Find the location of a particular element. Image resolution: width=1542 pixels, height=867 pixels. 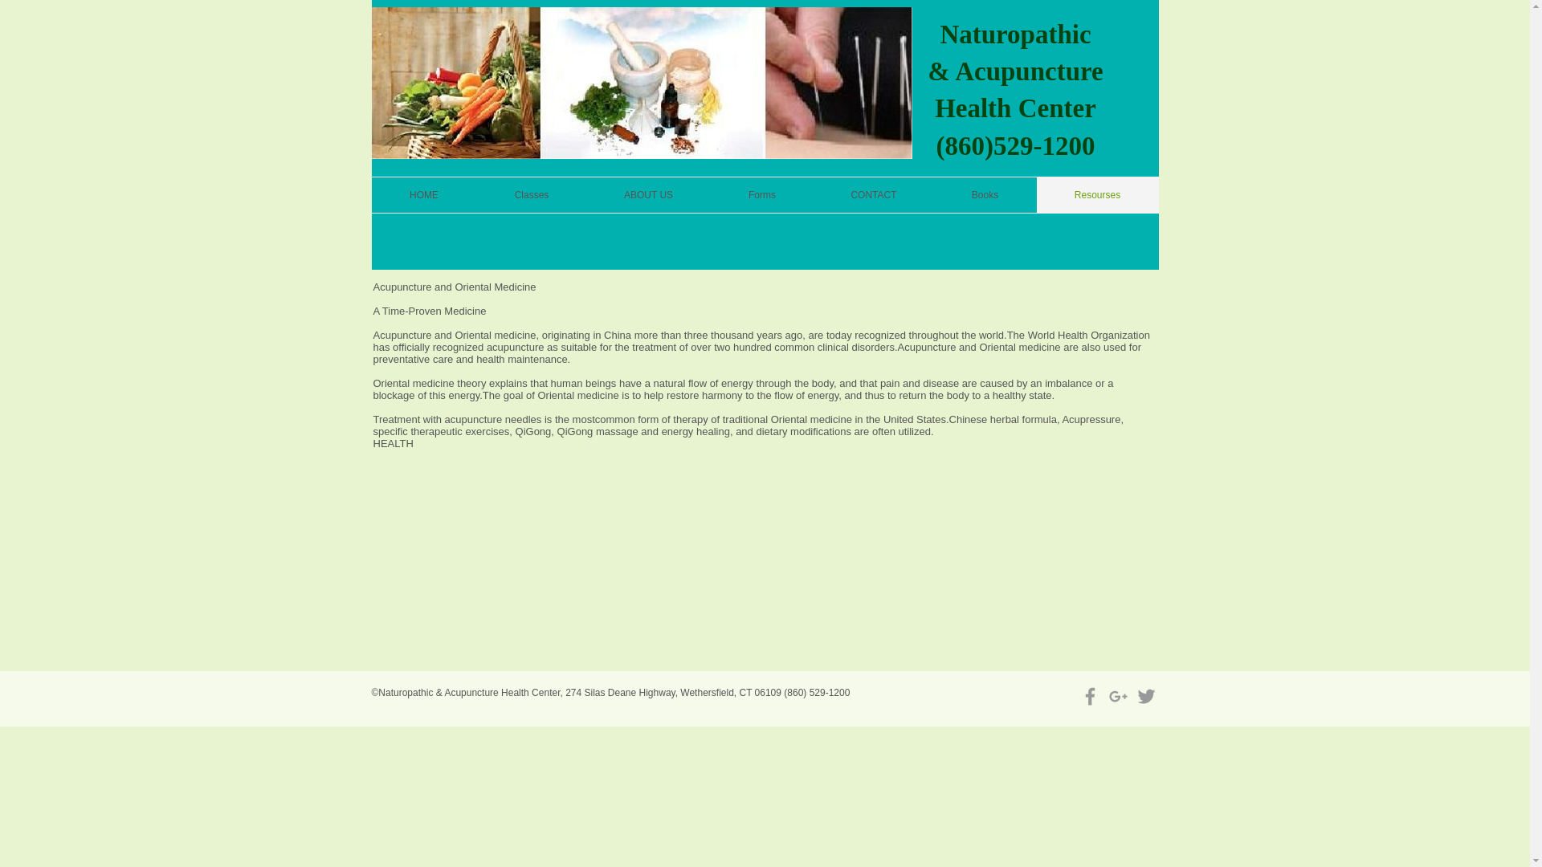

Forms is located at coordinates (761, 194).